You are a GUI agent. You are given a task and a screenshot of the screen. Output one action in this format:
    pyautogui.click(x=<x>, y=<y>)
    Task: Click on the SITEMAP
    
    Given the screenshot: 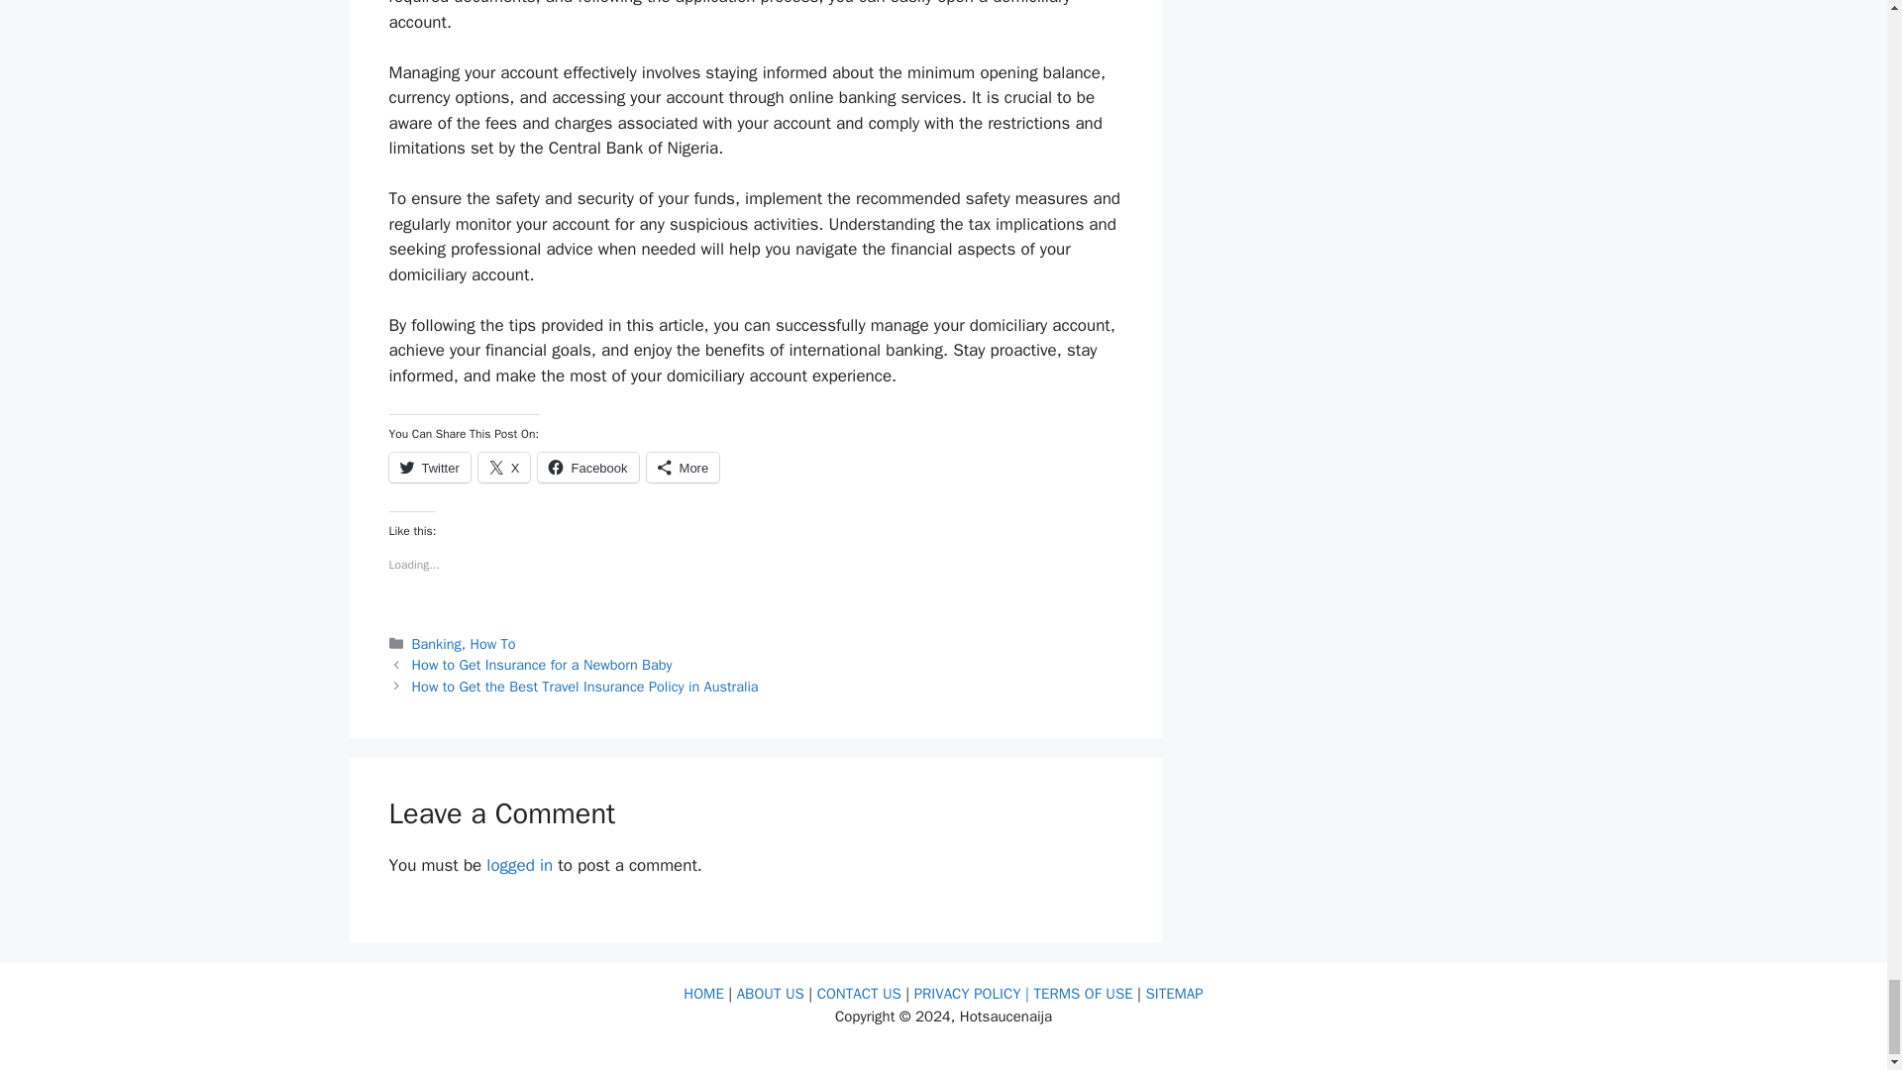 What is the action you would take?
    pyautogui.click(x=1173, y=993)
    